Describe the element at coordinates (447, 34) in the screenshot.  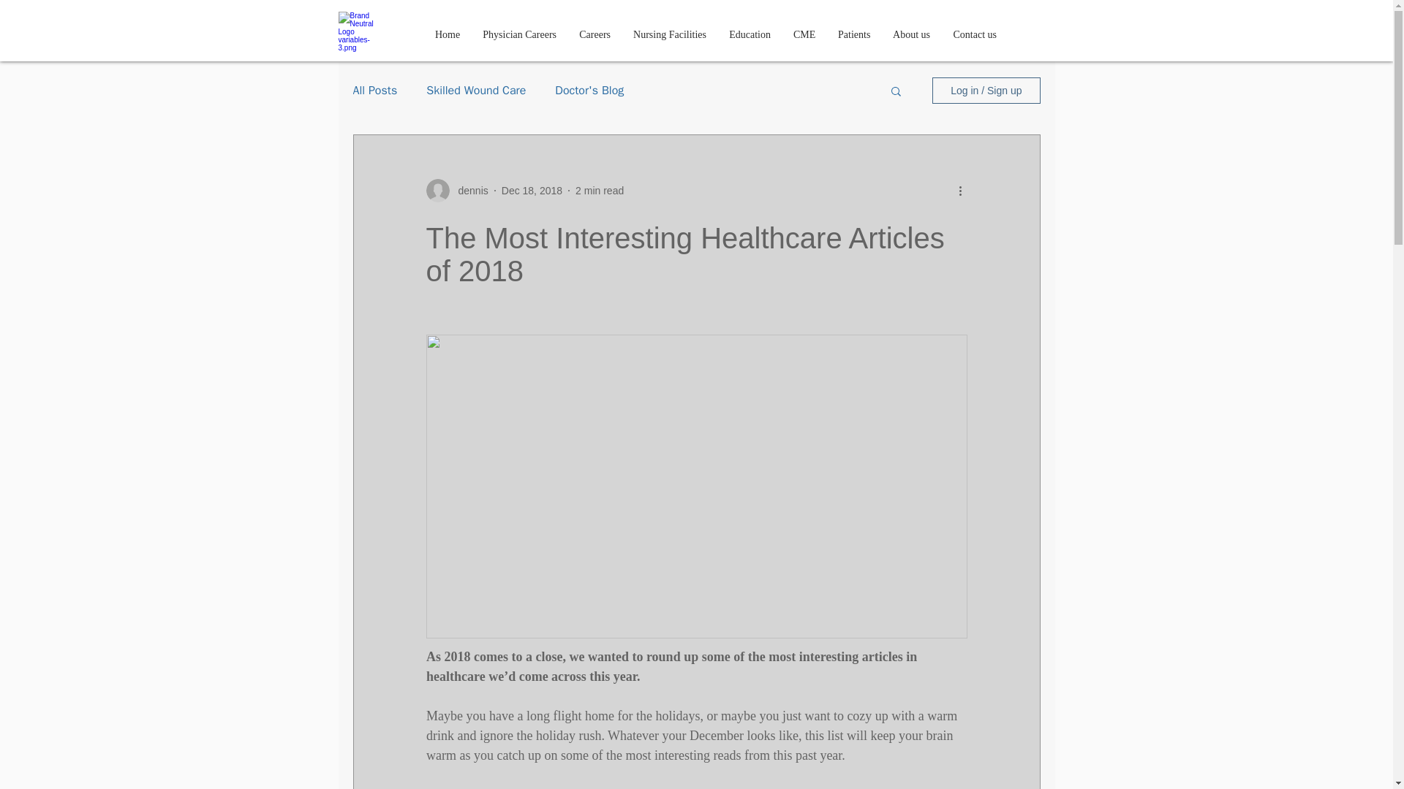
I see `Home` at that location.